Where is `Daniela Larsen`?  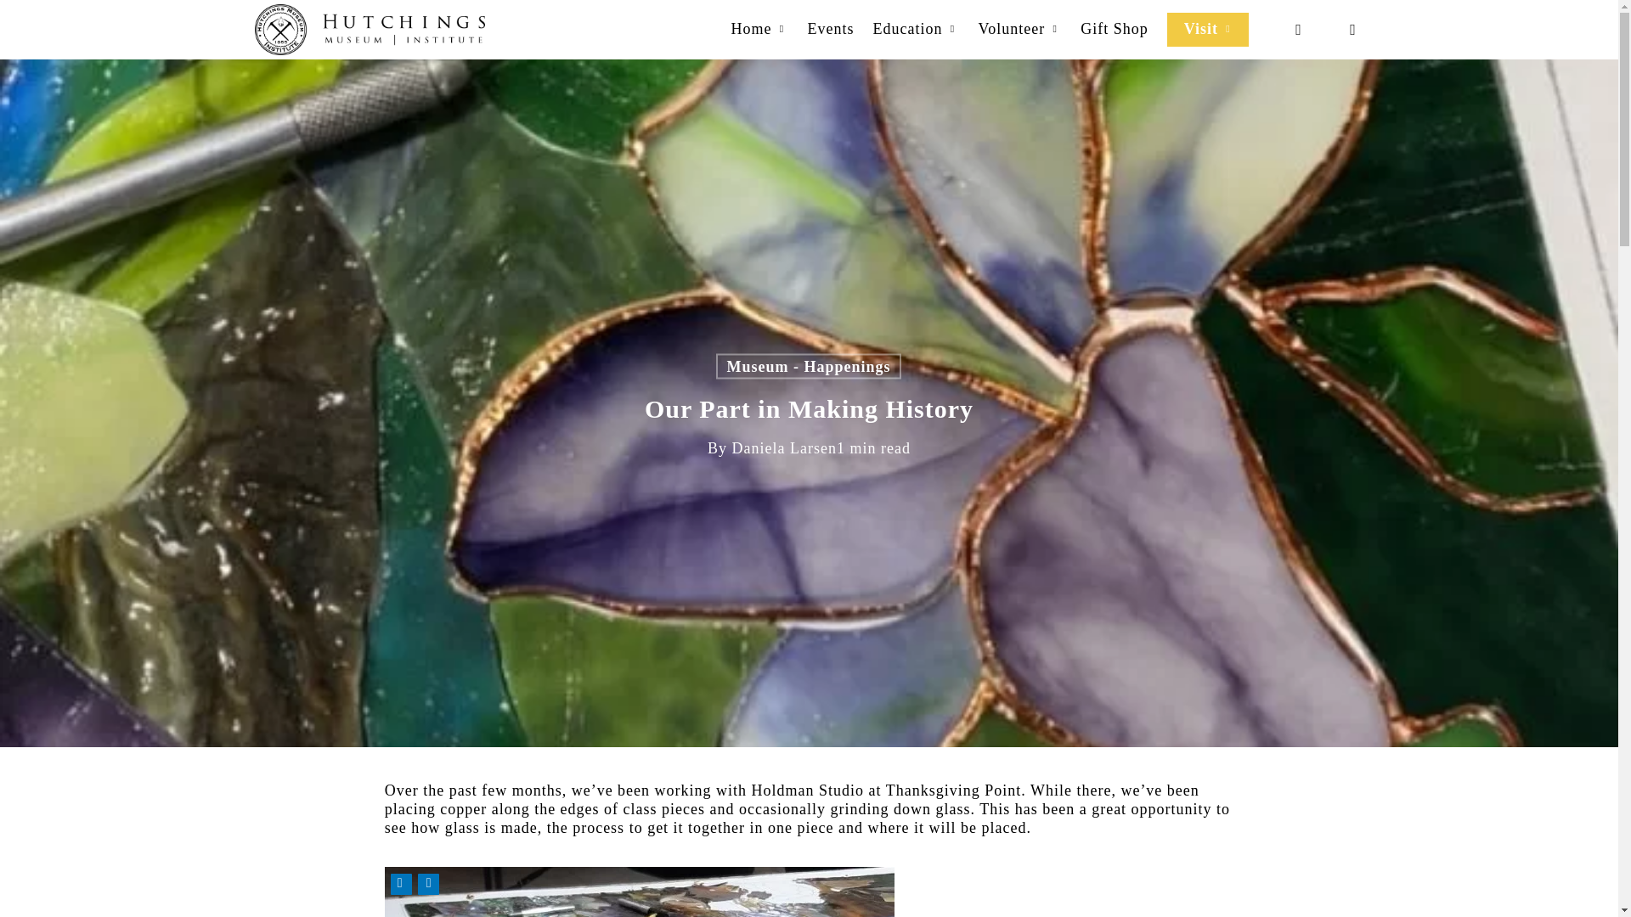
Daniela Larsen is located at coordinates (784, 448).